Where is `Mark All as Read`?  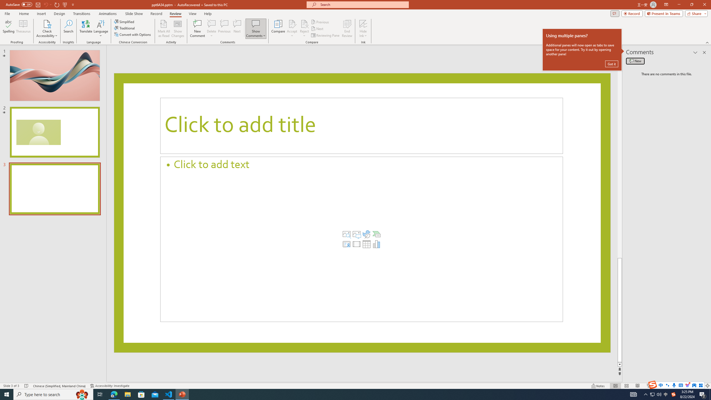
Mark All as Read is located at coordinates (164, 29).